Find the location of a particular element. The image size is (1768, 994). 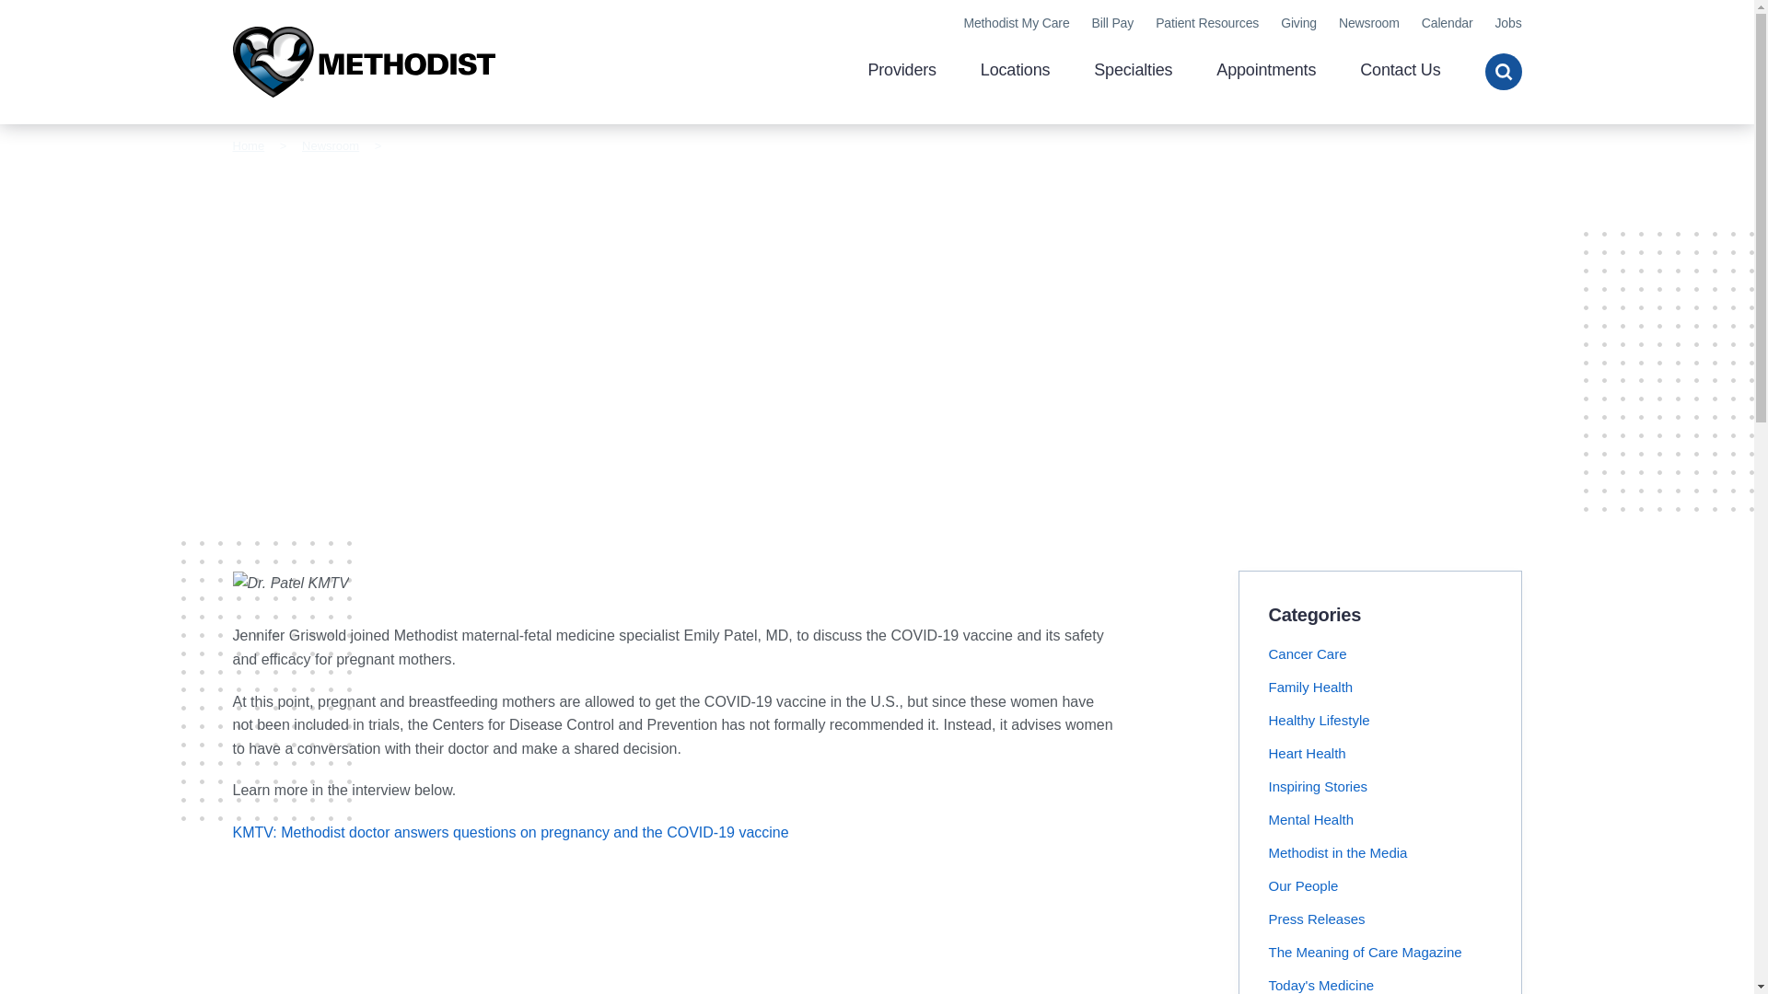

Newsroom is located at coordinates (330, 145).